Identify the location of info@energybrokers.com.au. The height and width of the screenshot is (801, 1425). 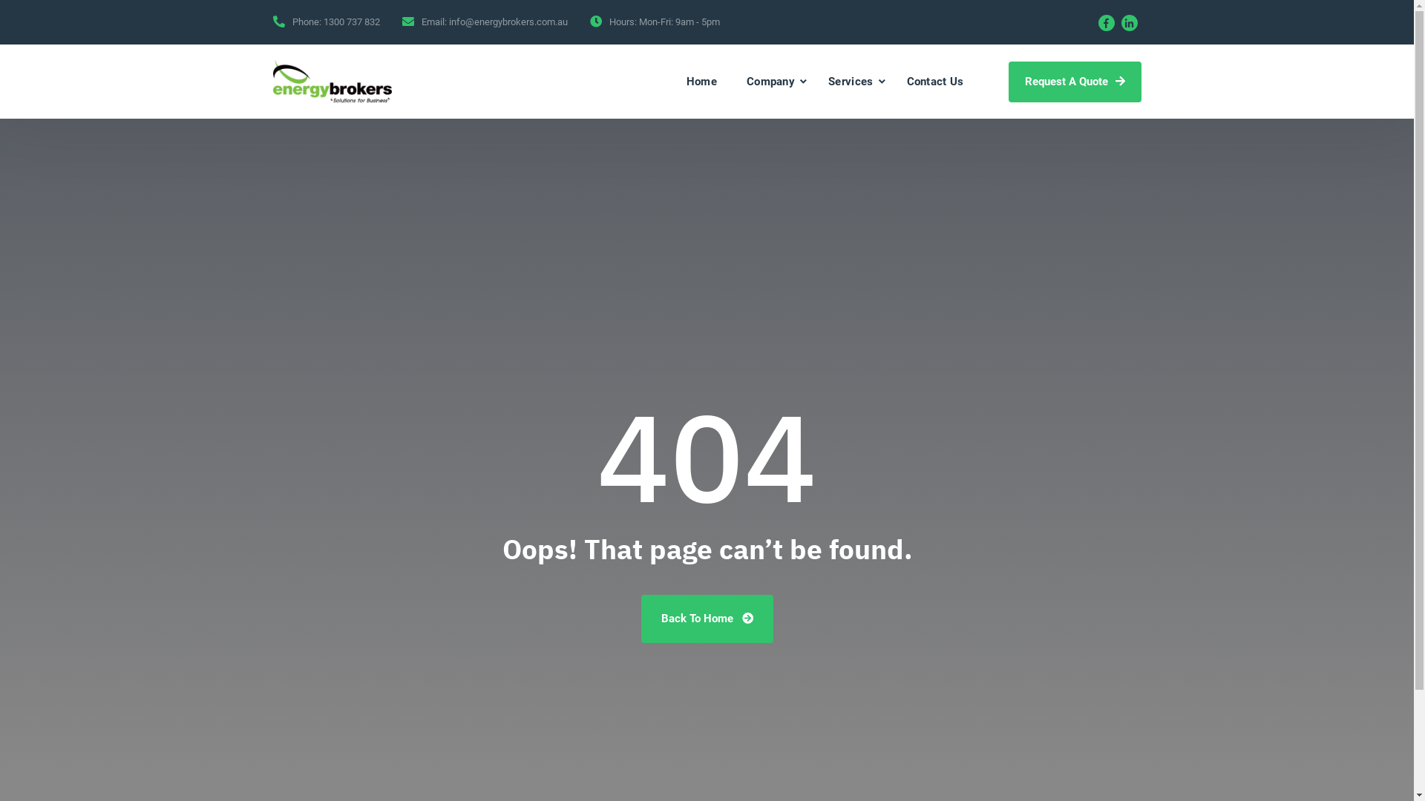
(508, 22).